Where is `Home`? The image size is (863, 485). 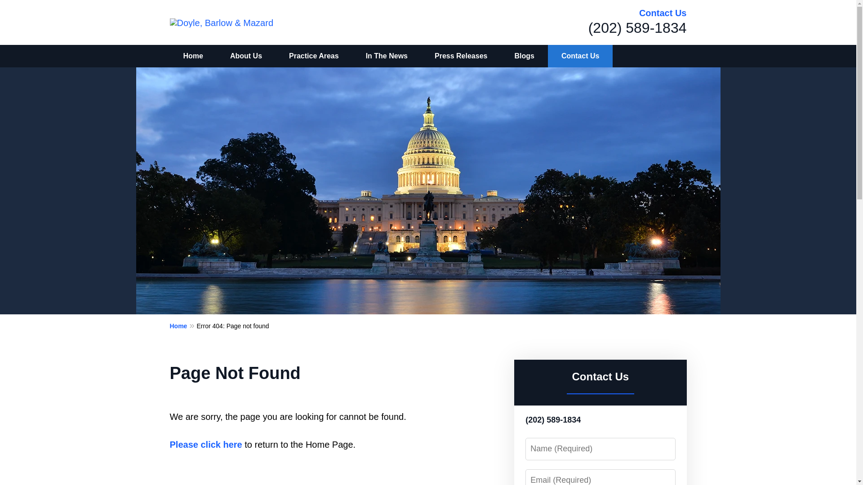 Home is located at coordinates (193, 56).